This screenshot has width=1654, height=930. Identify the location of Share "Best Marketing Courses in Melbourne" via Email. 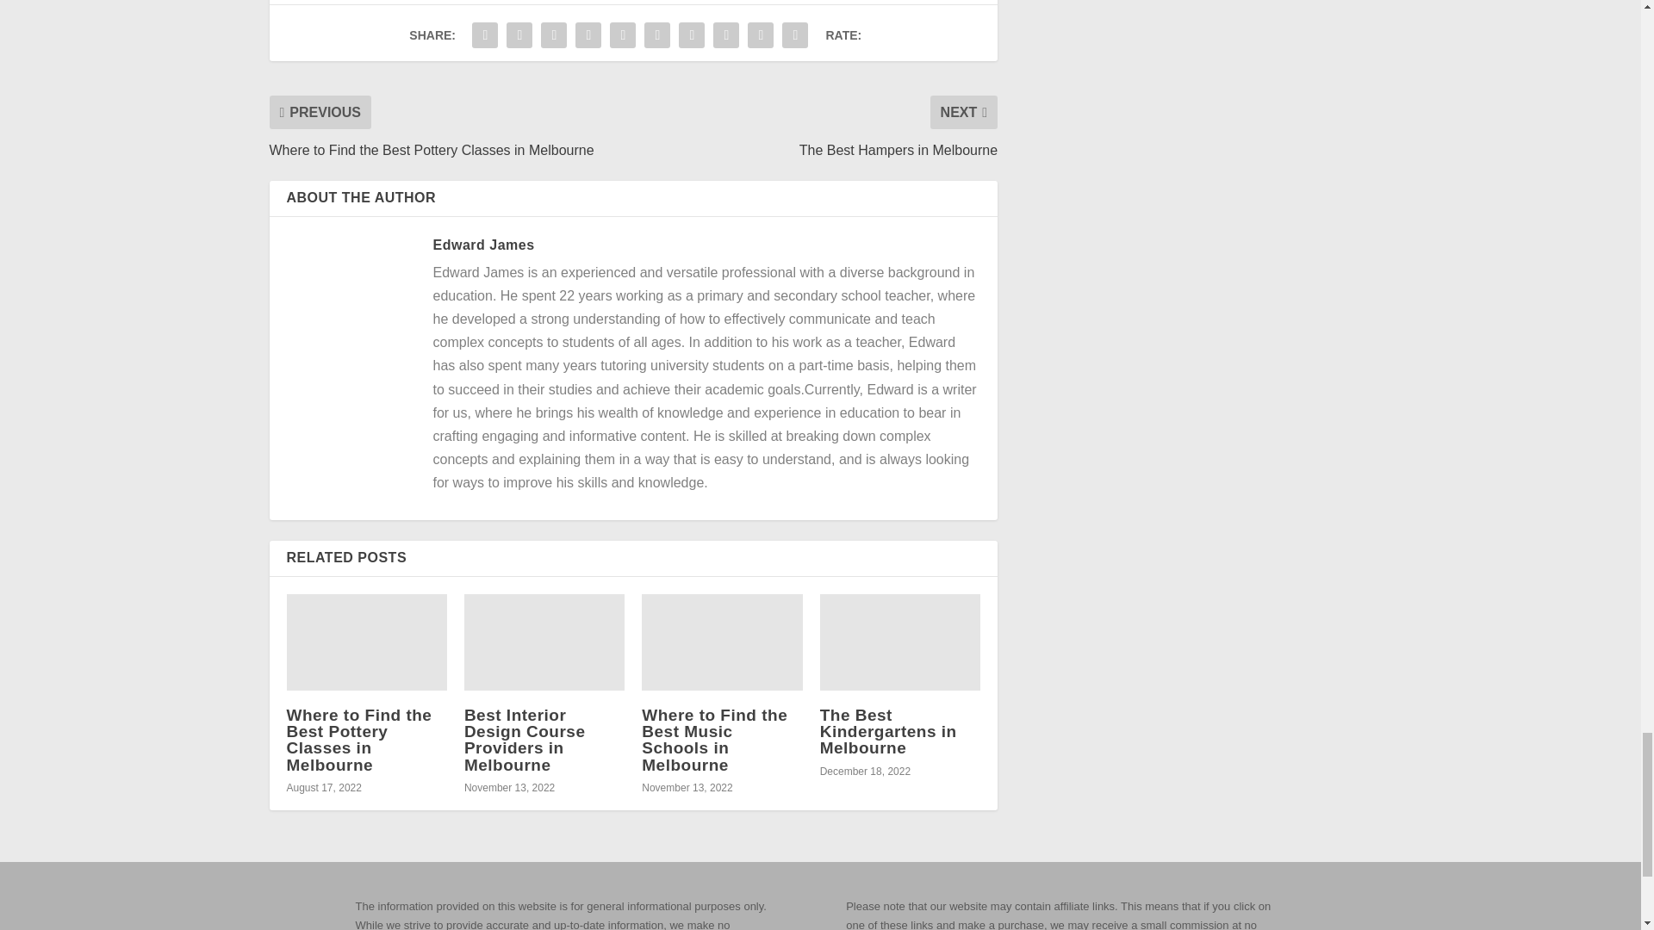
(760, 34).